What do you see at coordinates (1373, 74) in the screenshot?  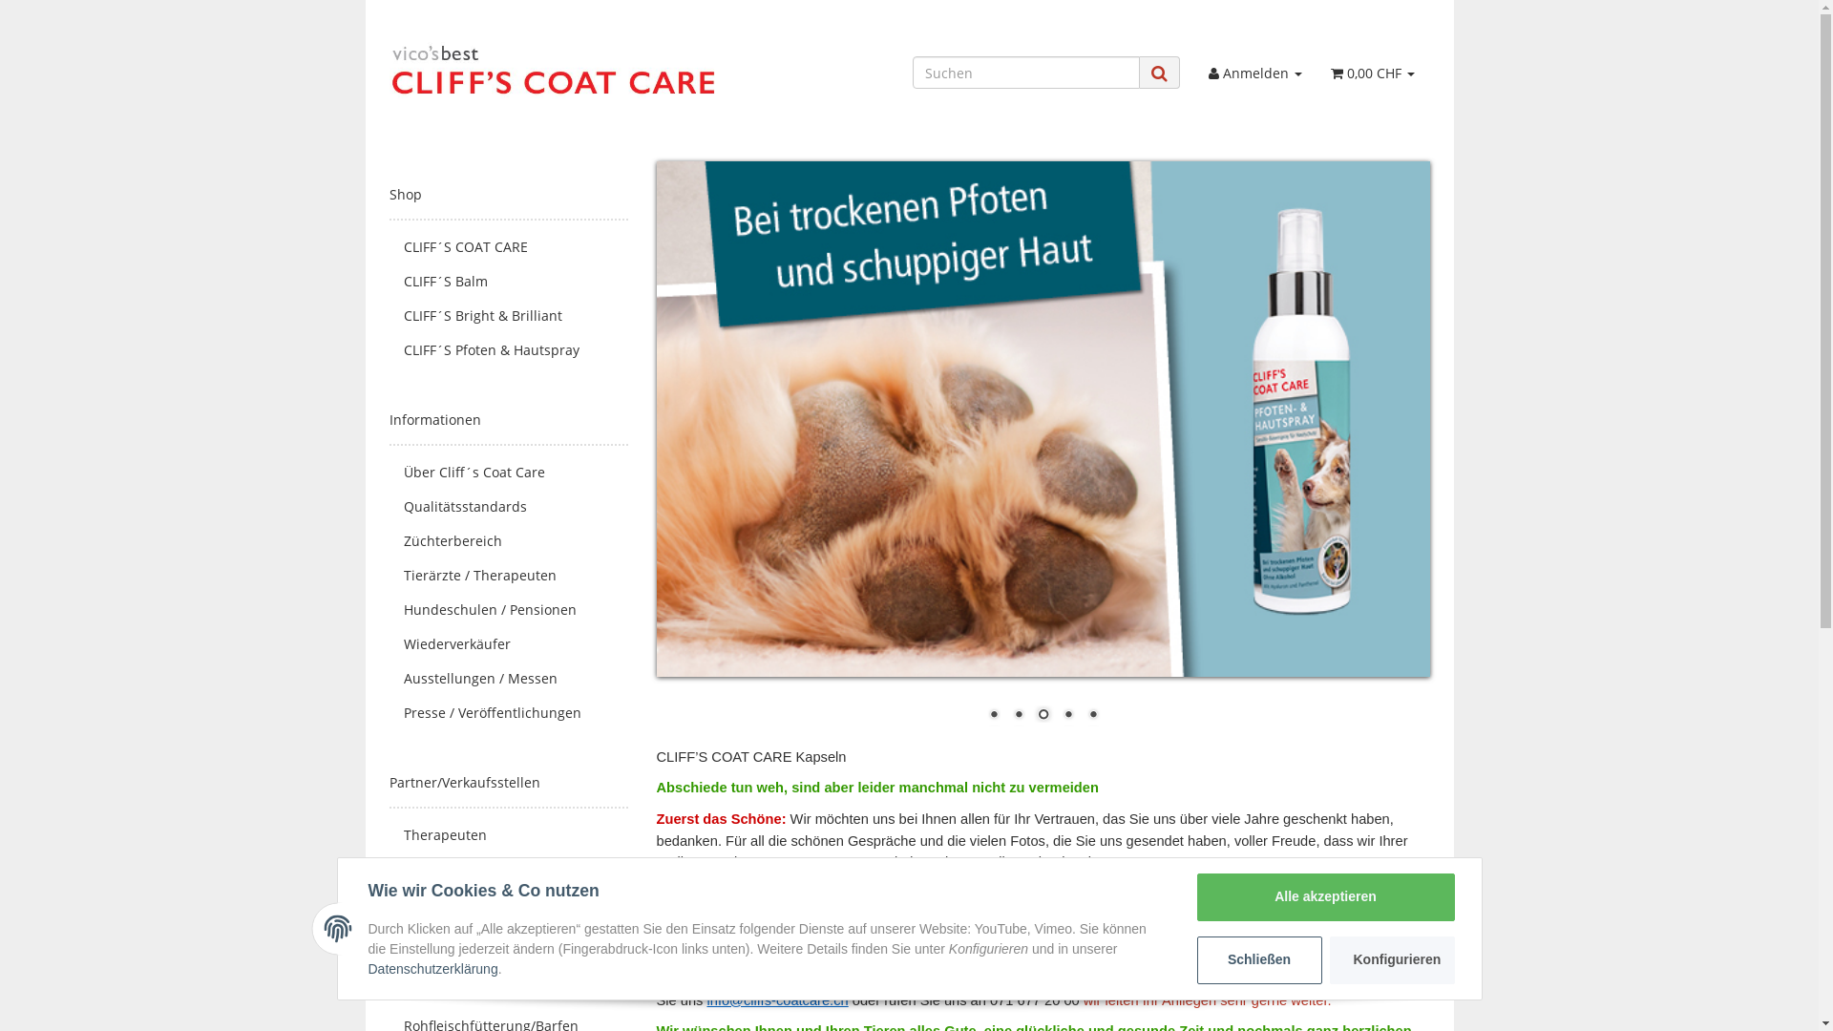 I see `0,00 CHF` at bounding box center [1373, 74].